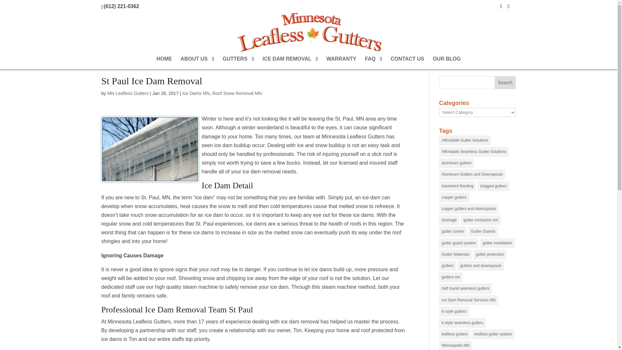 The image size is (622, 350). Describe the element at coordinates (505, 83) in the screenshot. I see `Search` at that location.